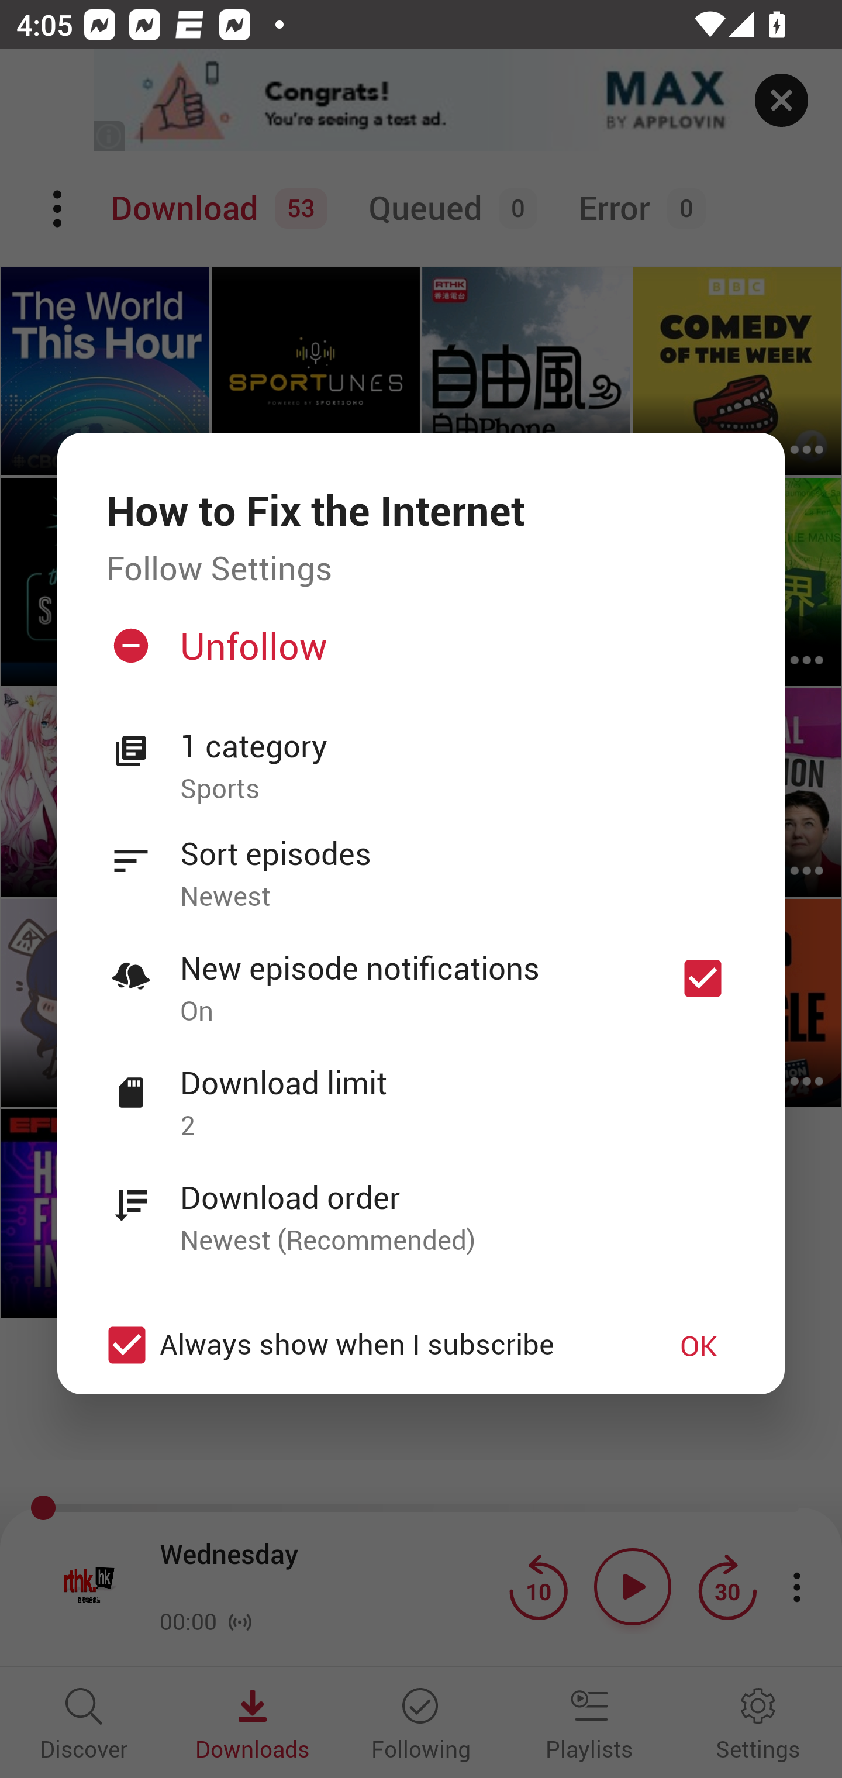 The height and width of the screenshot is (1778, 842). What do you see at coordinates (703, 978) in the screenshot?
I see `New episode notifications` at bounding box center [703, 978].